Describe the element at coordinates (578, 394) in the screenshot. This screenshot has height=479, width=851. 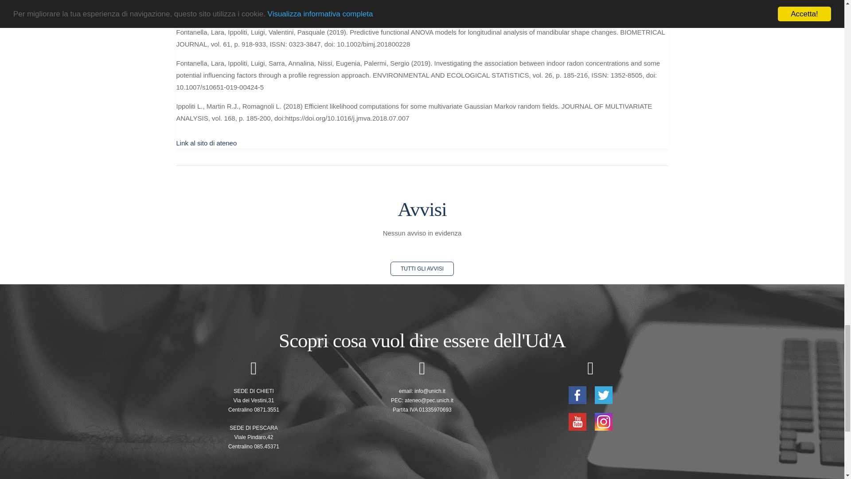
I see `Facebook` at that location.